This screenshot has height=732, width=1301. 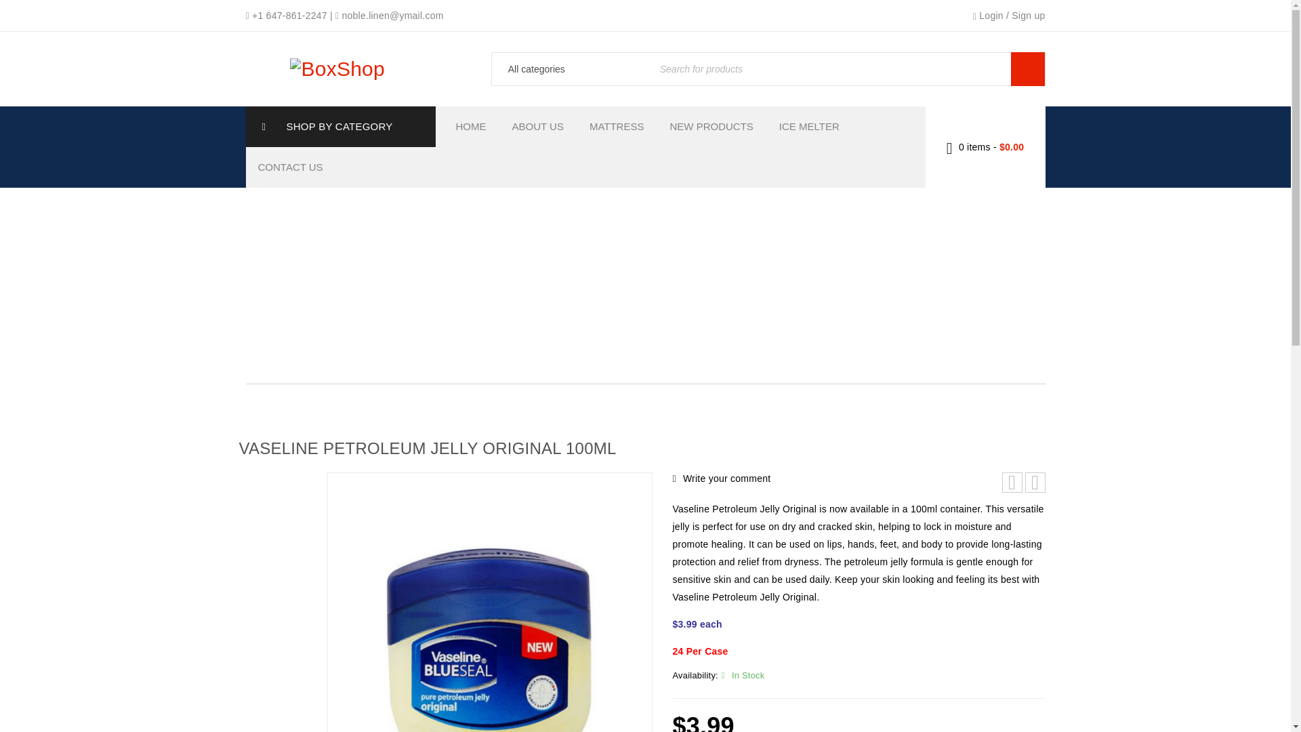 What do you see at coordinates (985, 146) in the screenshot?
I see `View your shopping bag` at bounding box center [985, 146].